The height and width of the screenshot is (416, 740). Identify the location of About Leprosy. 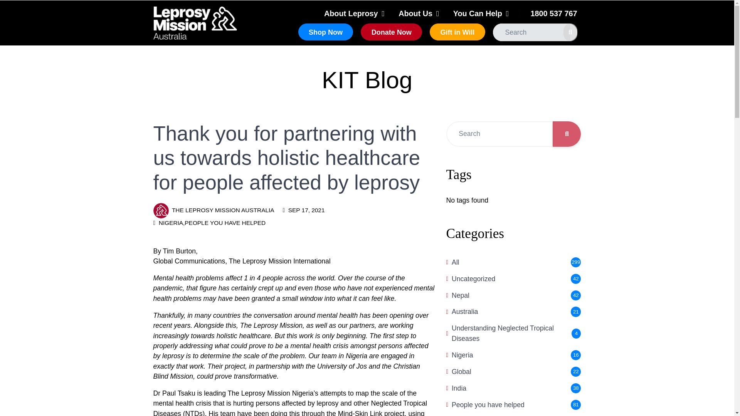
(351, 13).